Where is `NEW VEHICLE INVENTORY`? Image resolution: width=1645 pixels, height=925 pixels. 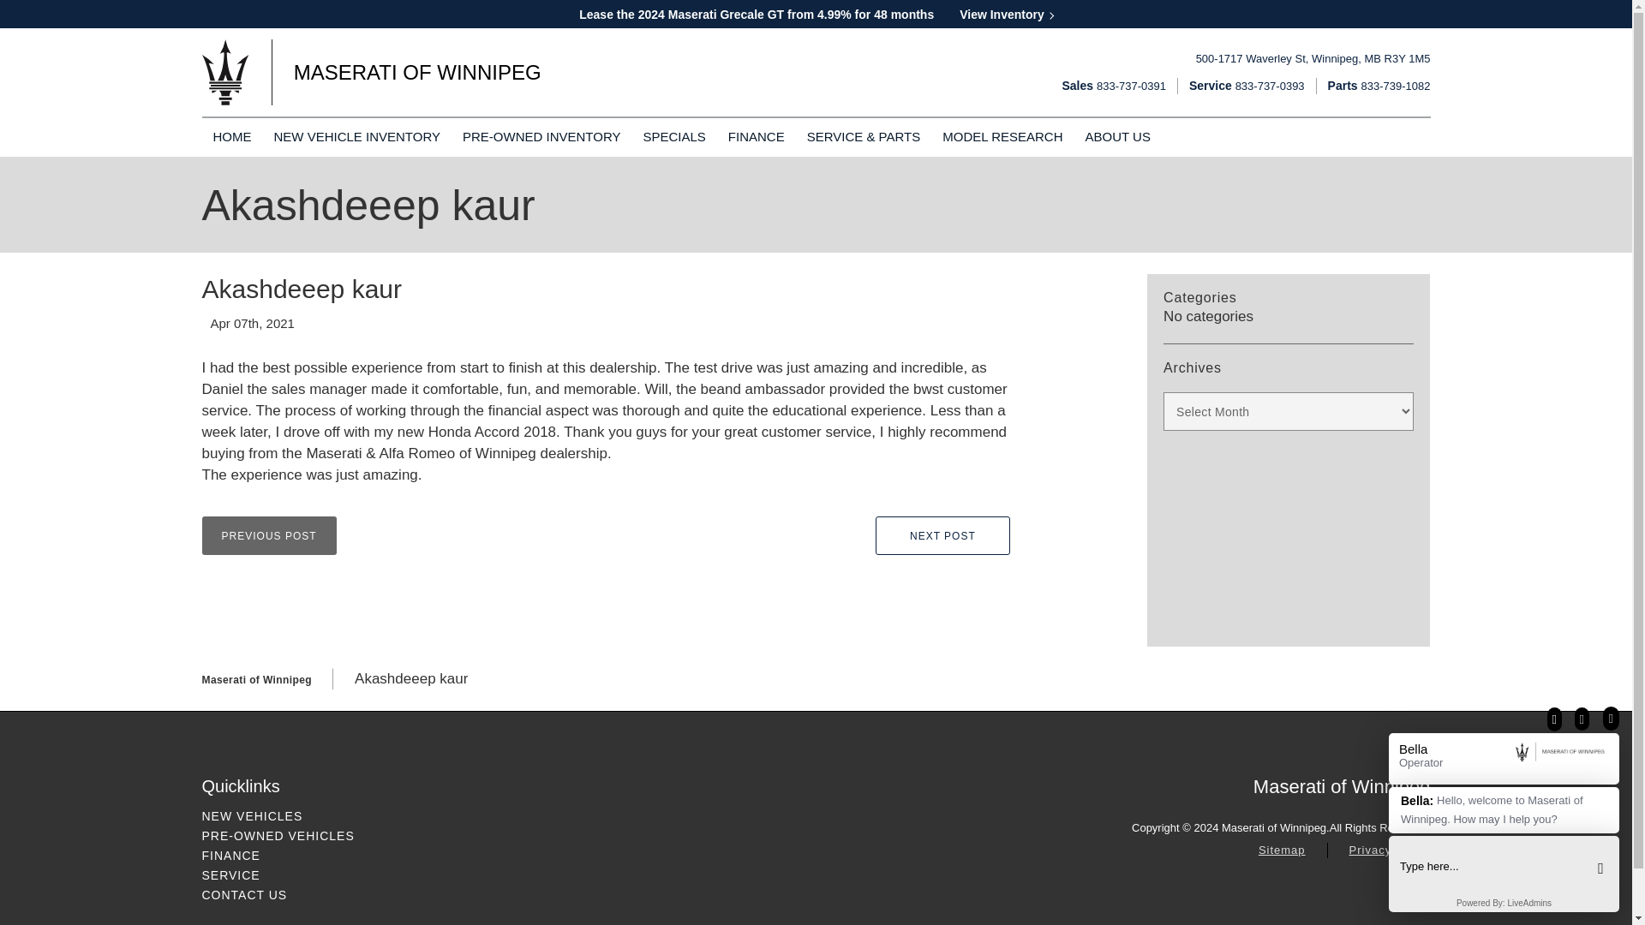
NEW VEHICLE INVENTORY is located at coordinates (357, 137).